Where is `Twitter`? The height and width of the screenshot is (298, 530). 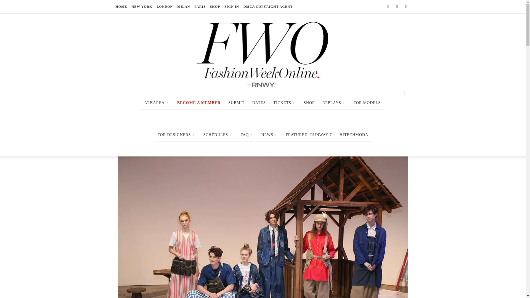 Twitter is located at coordinates (406, 6).